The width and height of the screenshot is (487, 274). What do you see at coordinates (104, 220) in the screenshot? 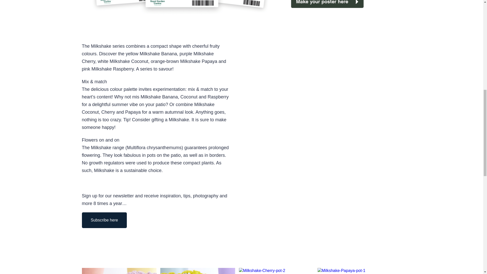
I see `Subscribe here` at bounding box center [104, 220].